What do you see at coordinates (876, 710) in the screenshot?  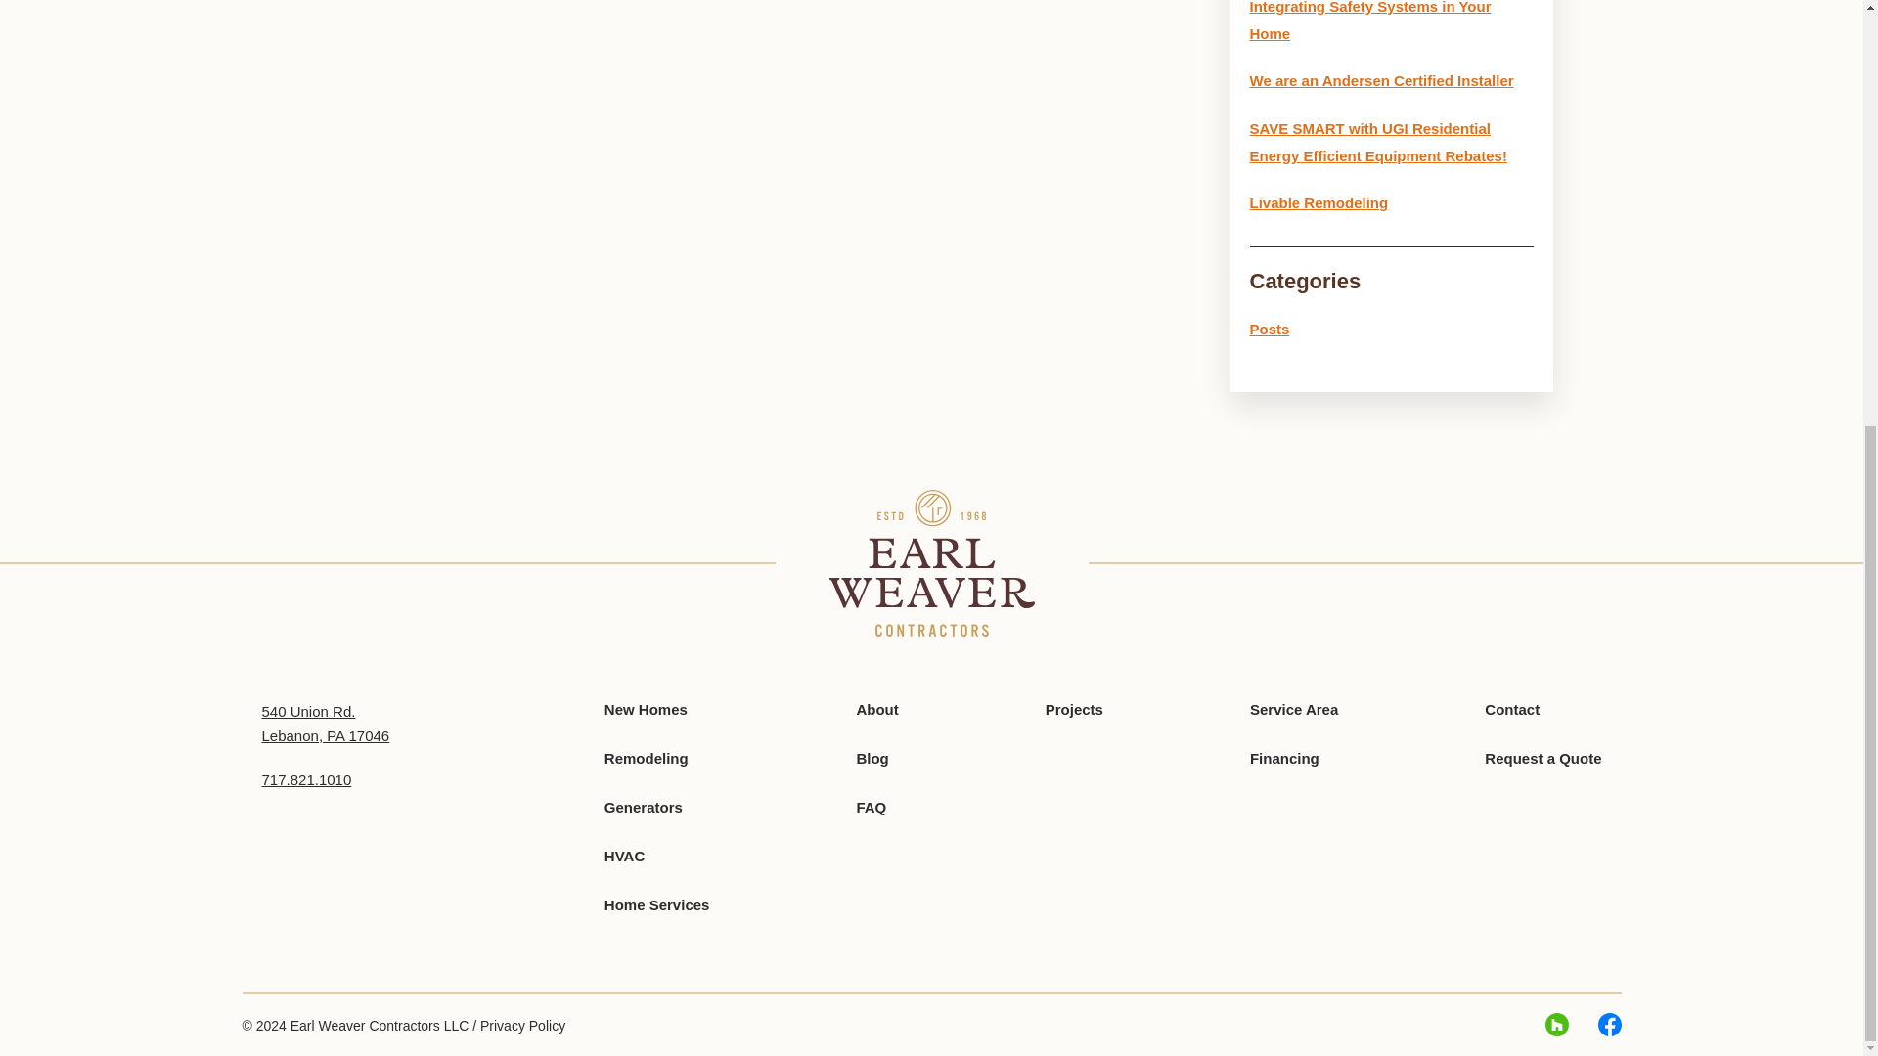 I see `About` at bounding box center [876, 710].